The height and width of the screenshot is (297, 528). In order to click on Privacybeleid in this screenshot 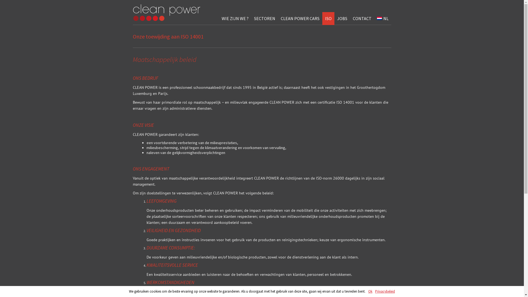, I will do `click(385, 291)`.